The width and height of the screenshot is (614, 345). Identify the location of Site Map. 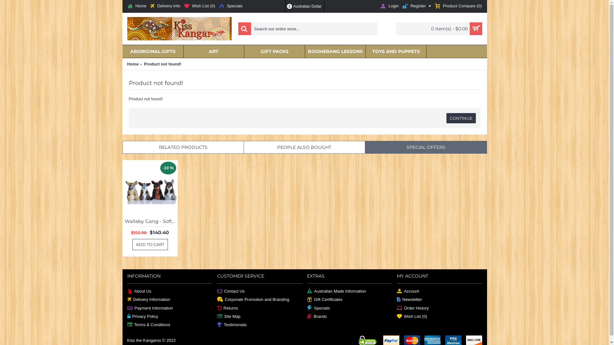
(260, 317).